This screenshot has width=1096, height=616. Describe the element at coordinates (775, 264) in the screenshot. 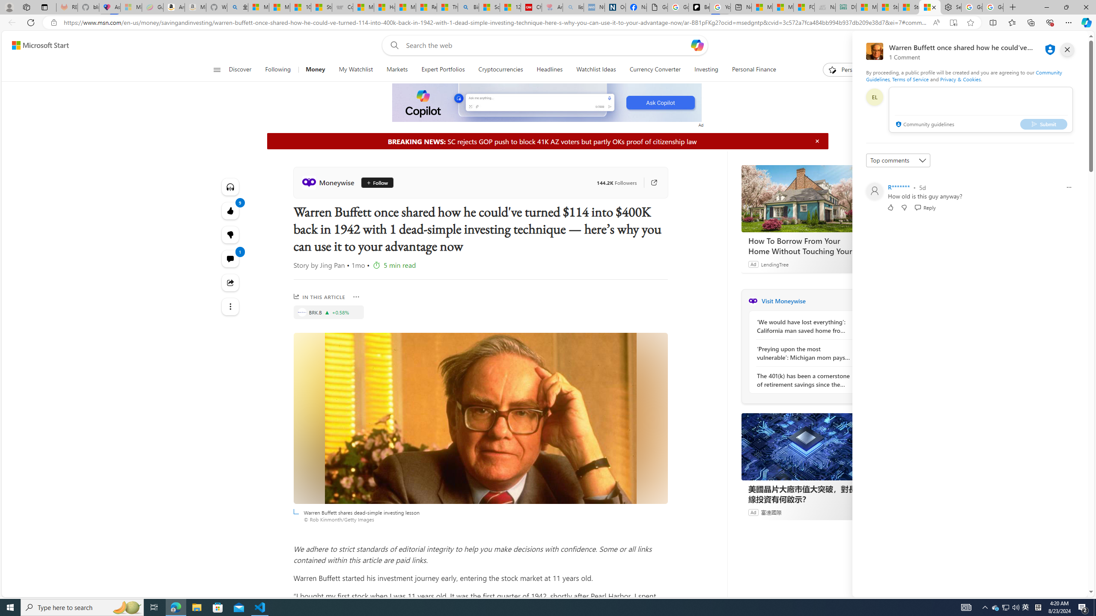

I see `LendingTree` at that location.